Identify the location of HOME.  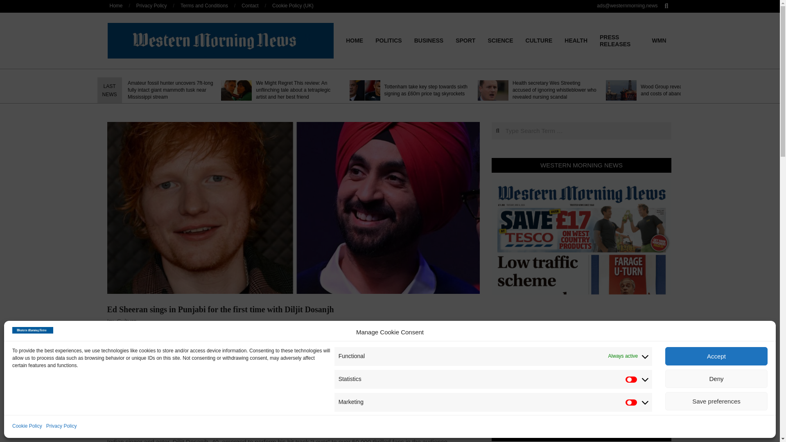
(355, 40).